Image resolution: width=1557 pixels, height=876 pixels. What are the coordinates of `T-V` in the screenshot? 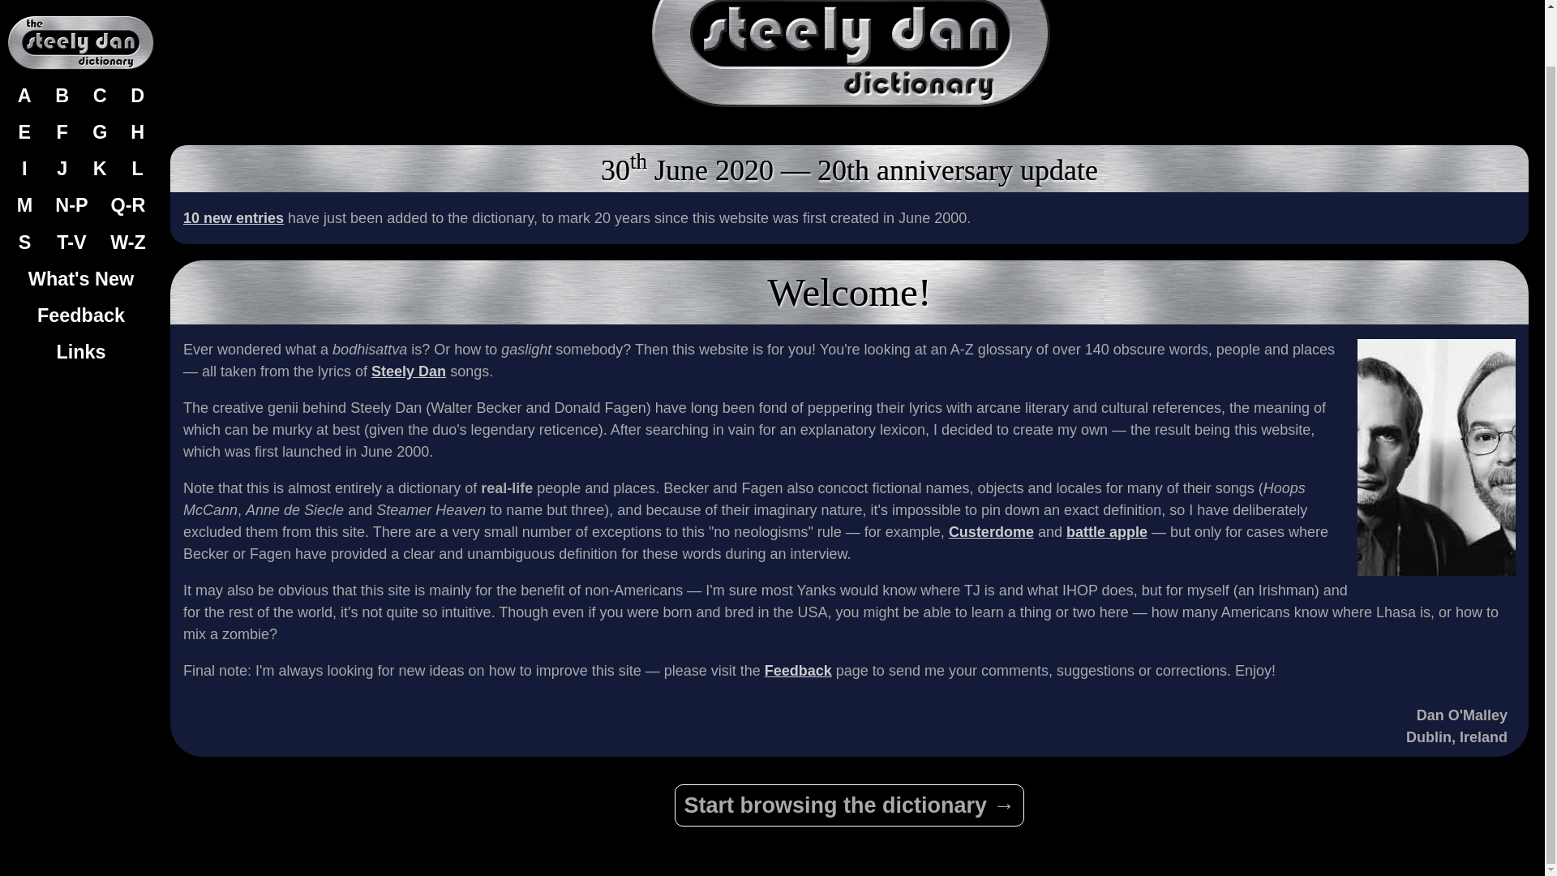 It's located at (71, 183).